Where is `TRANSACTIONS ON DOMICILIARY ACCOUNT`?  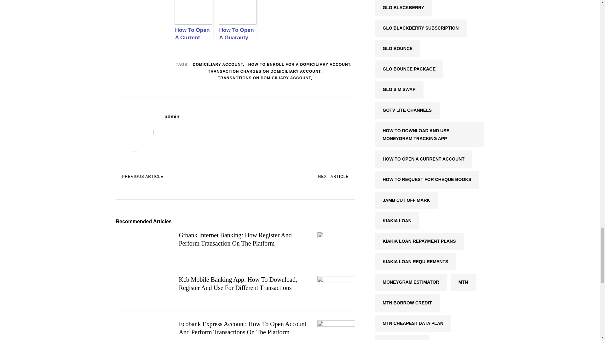
TRANSACTIONS ON DOMICILIARY ACCOUNT is located at coordinates (265, 78).